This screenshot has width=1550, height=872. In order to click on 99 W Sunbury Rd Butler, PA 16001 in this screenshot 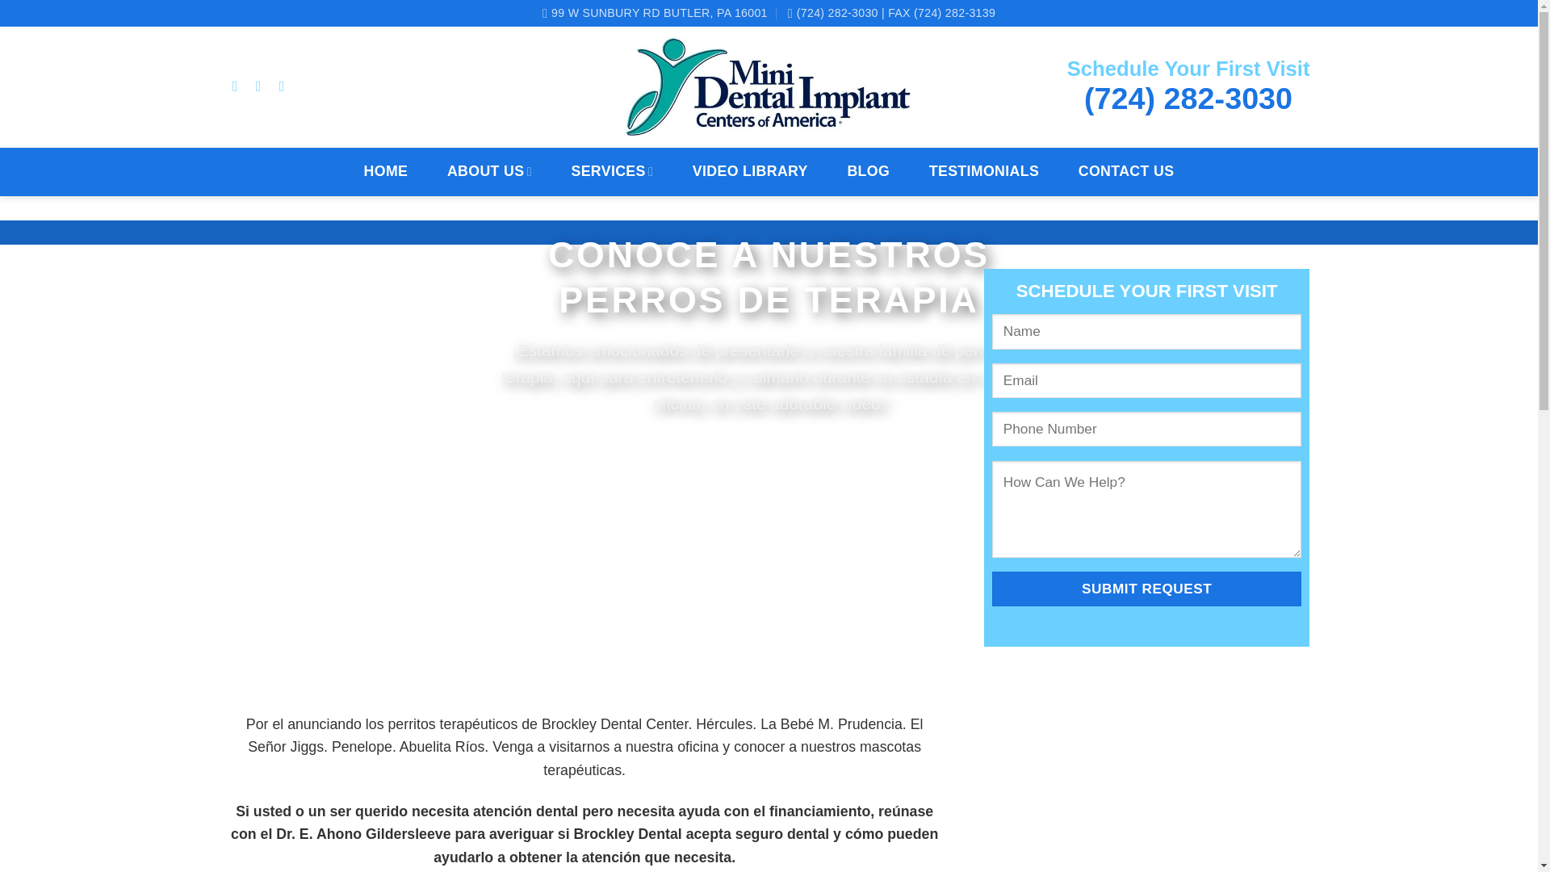, I will do `click(655, 13)`.